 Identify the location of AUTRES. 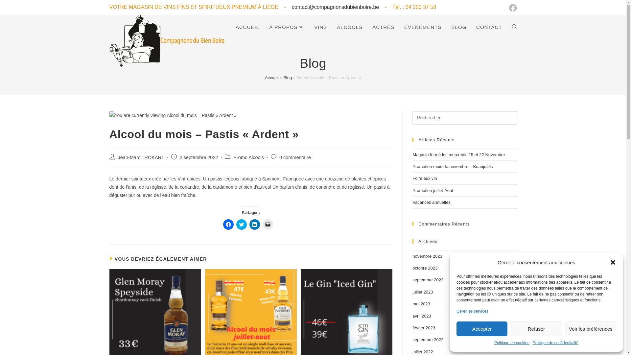
(383, 27).